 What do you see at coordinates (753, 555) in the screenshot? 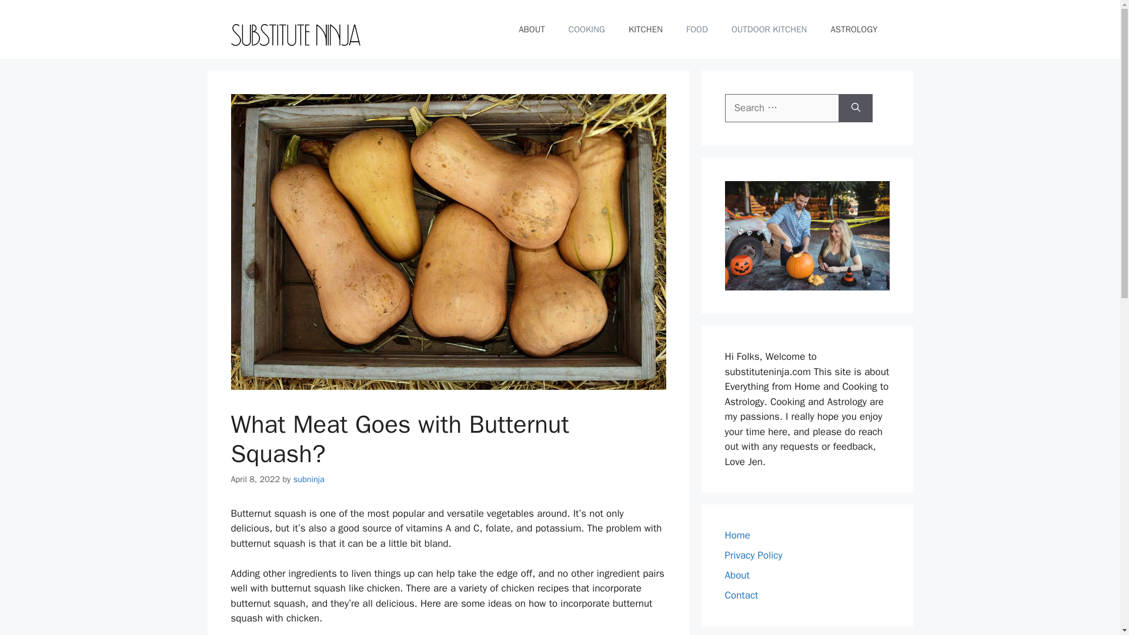
I see `Privacy Policy` at bounding box center [753, 555].